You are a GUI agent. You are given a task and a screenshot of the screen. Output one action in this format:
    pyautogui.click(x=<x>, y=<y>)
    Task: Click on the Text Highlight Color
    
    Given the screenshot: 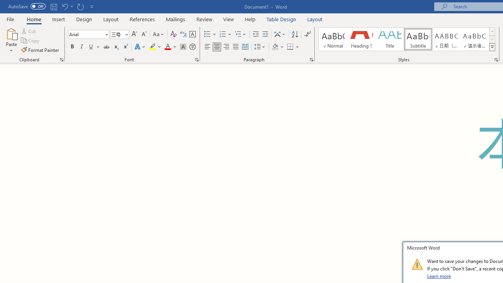 What is the action you would take?
    pyautogui.click(x=155, y=47)
    